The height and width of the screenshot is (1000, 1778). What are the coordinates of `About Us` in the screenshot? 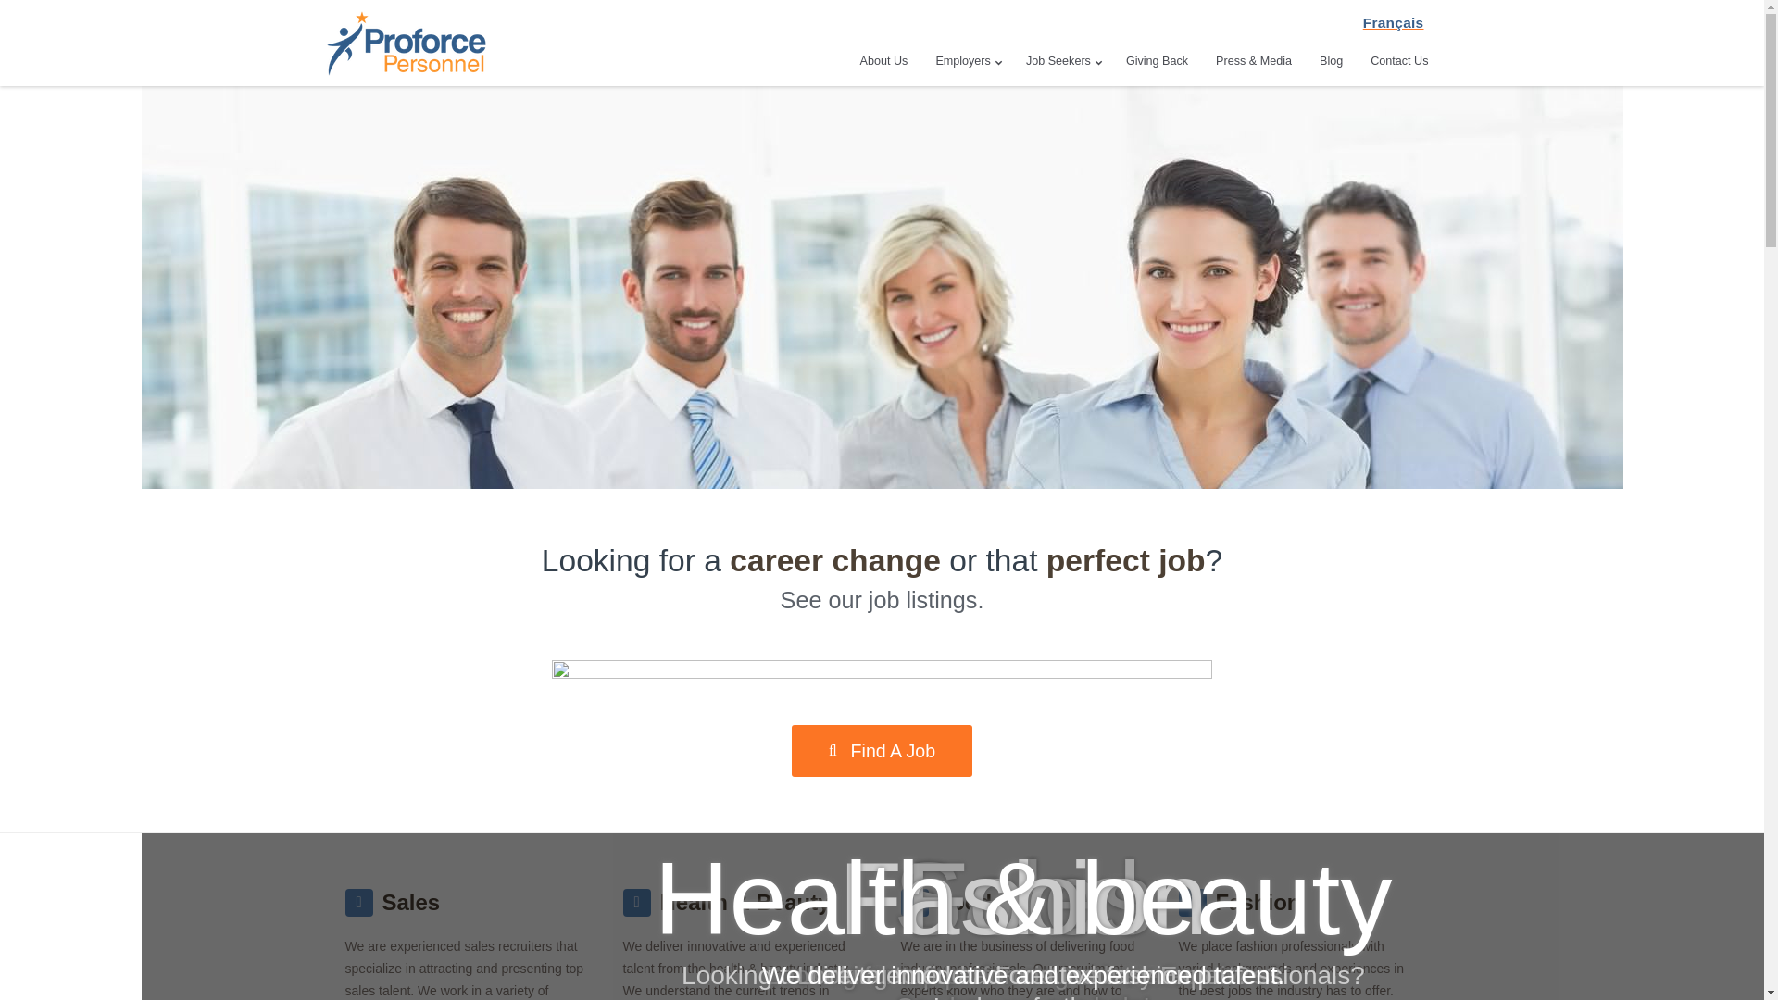 It's located at (883, 61).